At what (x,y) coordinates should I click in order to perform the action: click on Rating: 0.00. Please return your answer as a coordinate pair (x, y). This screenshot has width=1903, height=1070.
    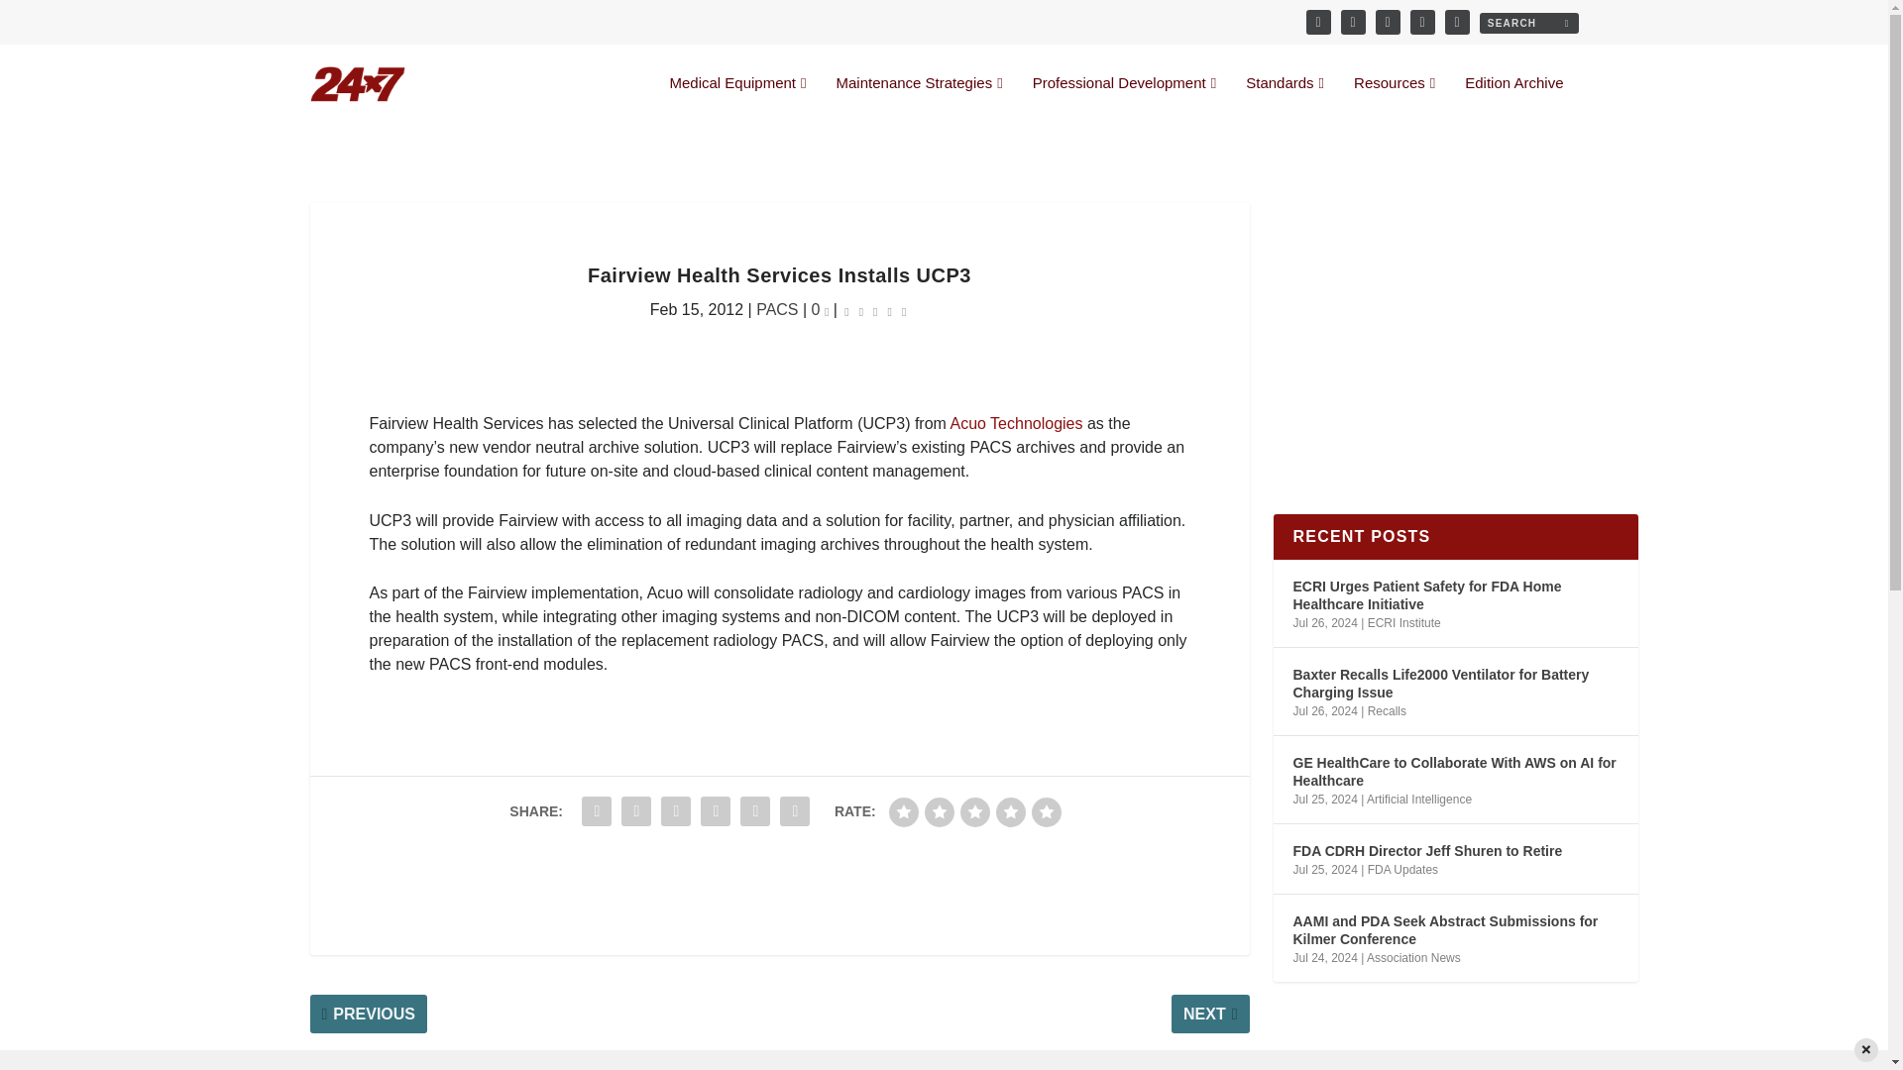
    Looking at the image, I should click on (874, 311).